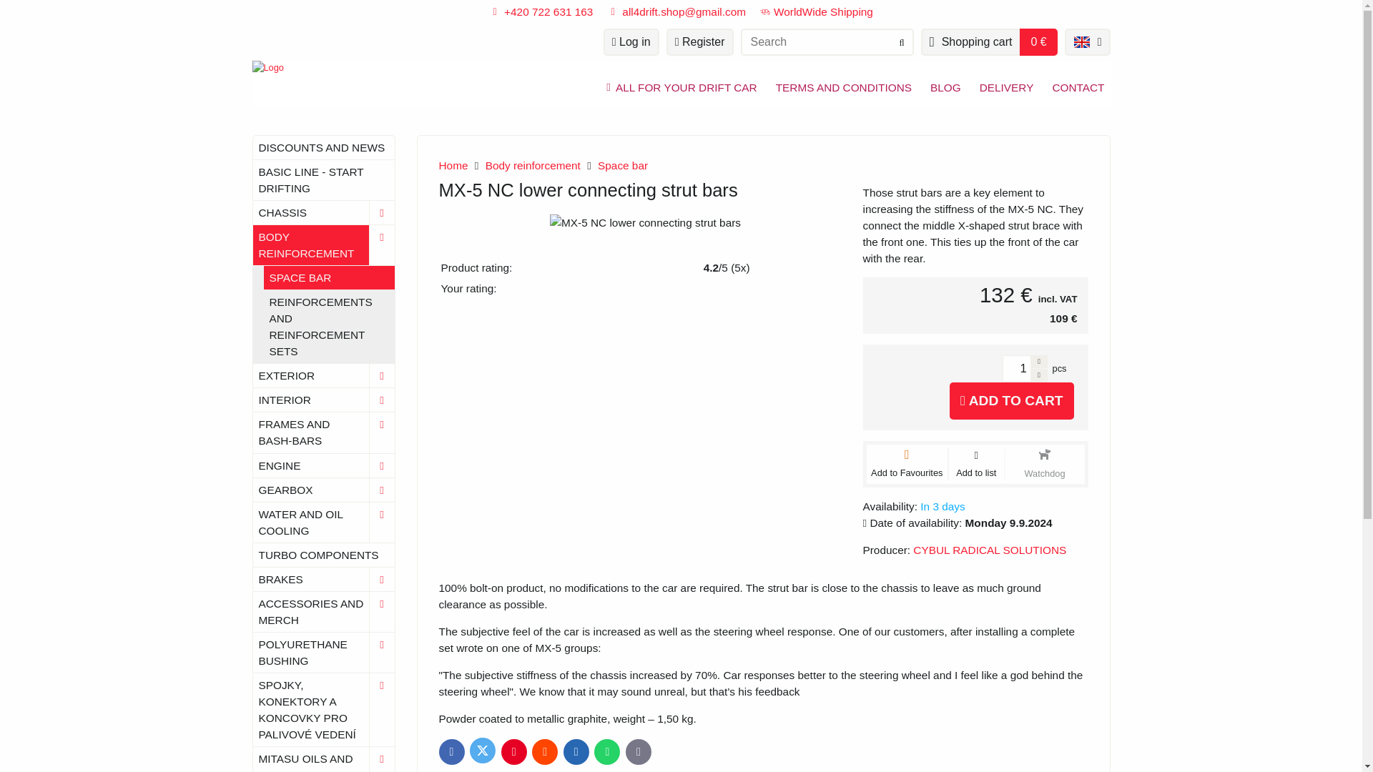 The width and height of the screenshot is (1373, 772). Describe the element at coordinates (645, 222) in the screenshot. I see `MX-5 NC lower connecting strut bars` at that location.